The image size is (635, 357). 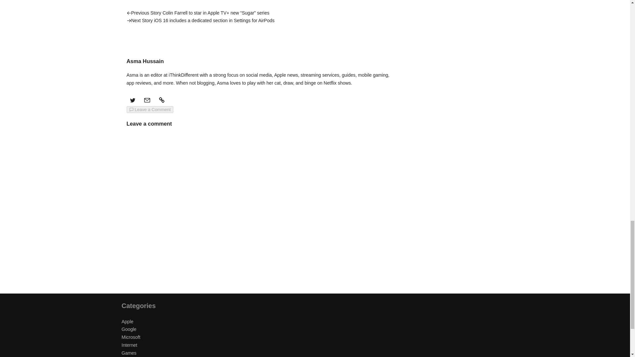 What do you see at coordinates (132, 100) in the screenshot?
I see `Follow me on Twitter` at bounding box center [132, 100].